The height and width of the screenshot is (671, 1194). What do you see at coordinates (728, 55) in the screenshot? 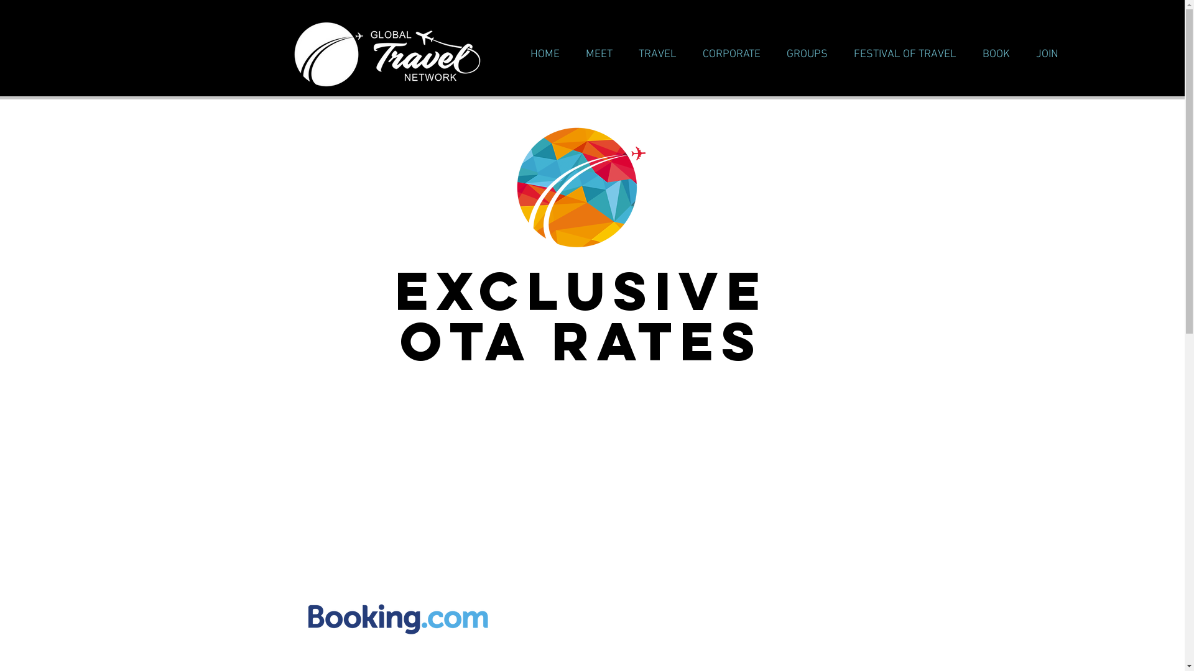
I see `CORPORATE` at bounding box center [728, 55].